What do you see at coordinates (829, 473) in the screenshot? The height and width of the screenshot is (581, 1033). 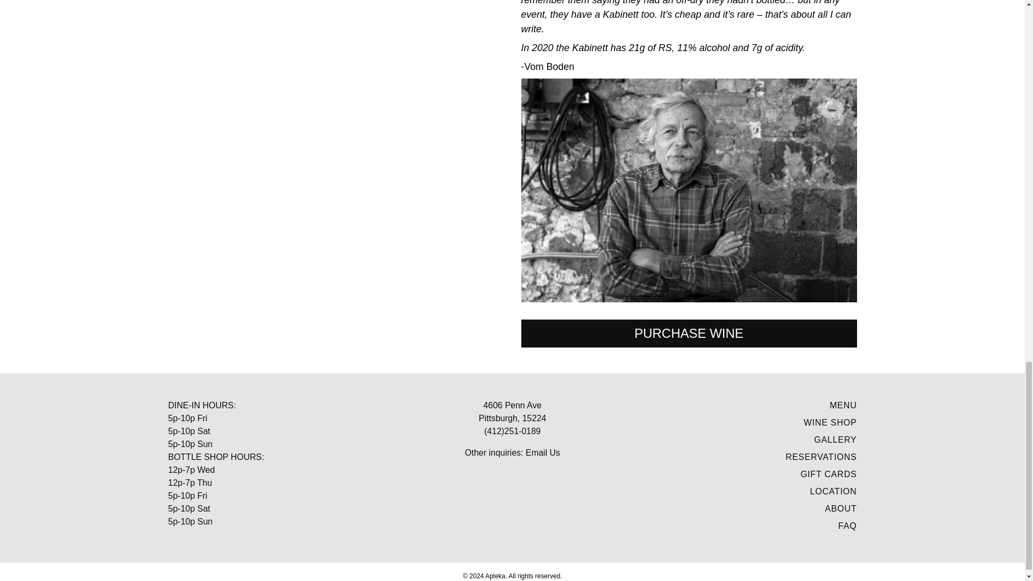 I see `GIFT CARDS` at bounding box center [829, 473].